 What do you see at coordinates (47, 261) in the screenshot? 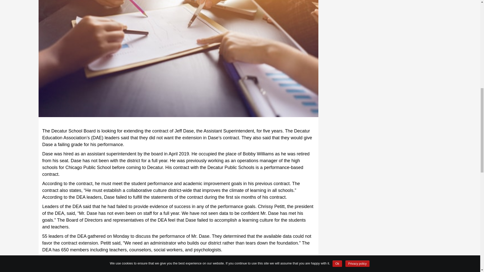
I see `Flipboard` at bounding box center [47, 261].